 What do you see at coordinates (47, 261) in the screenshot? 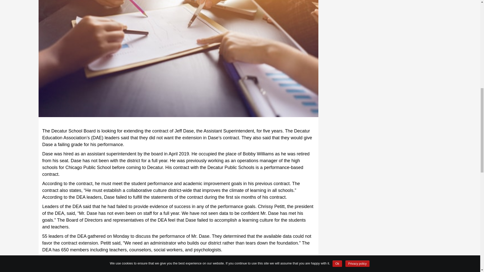
I see `Flipboard` at bounding box center [47, 261].